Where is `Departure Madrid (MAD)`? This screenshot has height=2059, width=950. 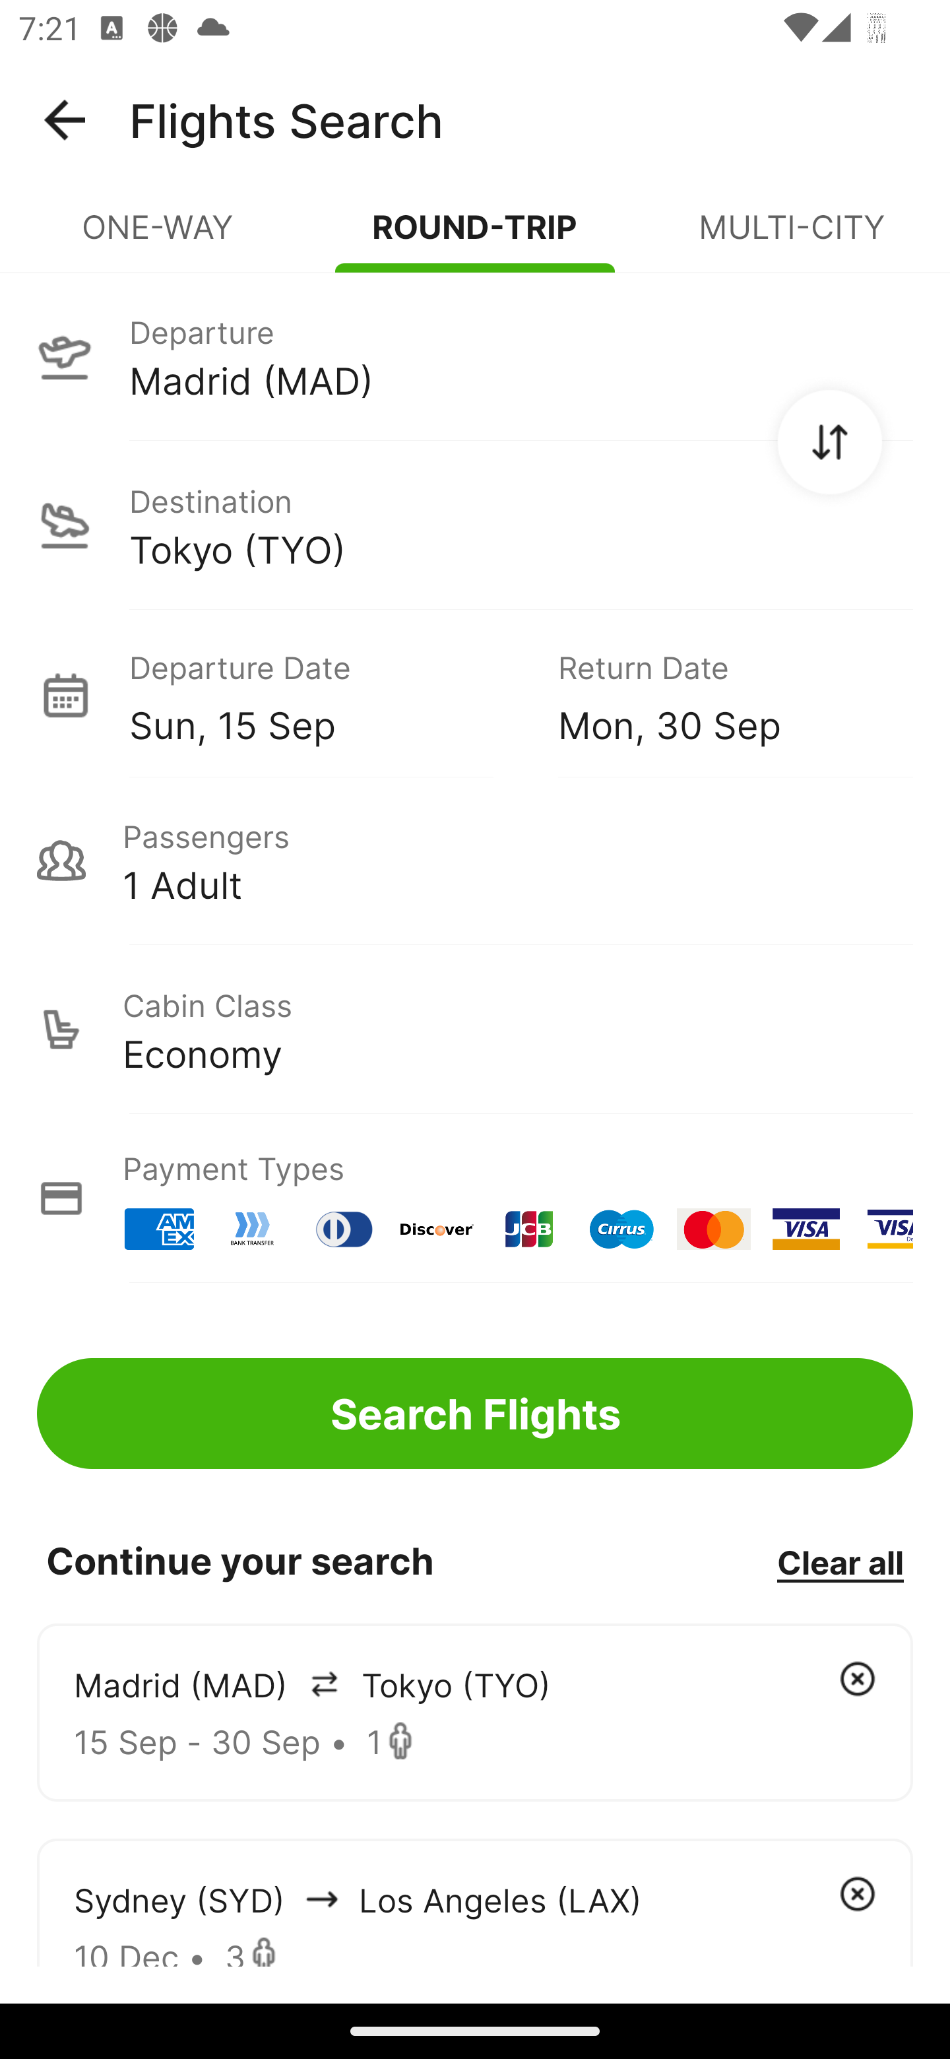
Departure Madrid (MAD) is located at coordinates (475, 356).